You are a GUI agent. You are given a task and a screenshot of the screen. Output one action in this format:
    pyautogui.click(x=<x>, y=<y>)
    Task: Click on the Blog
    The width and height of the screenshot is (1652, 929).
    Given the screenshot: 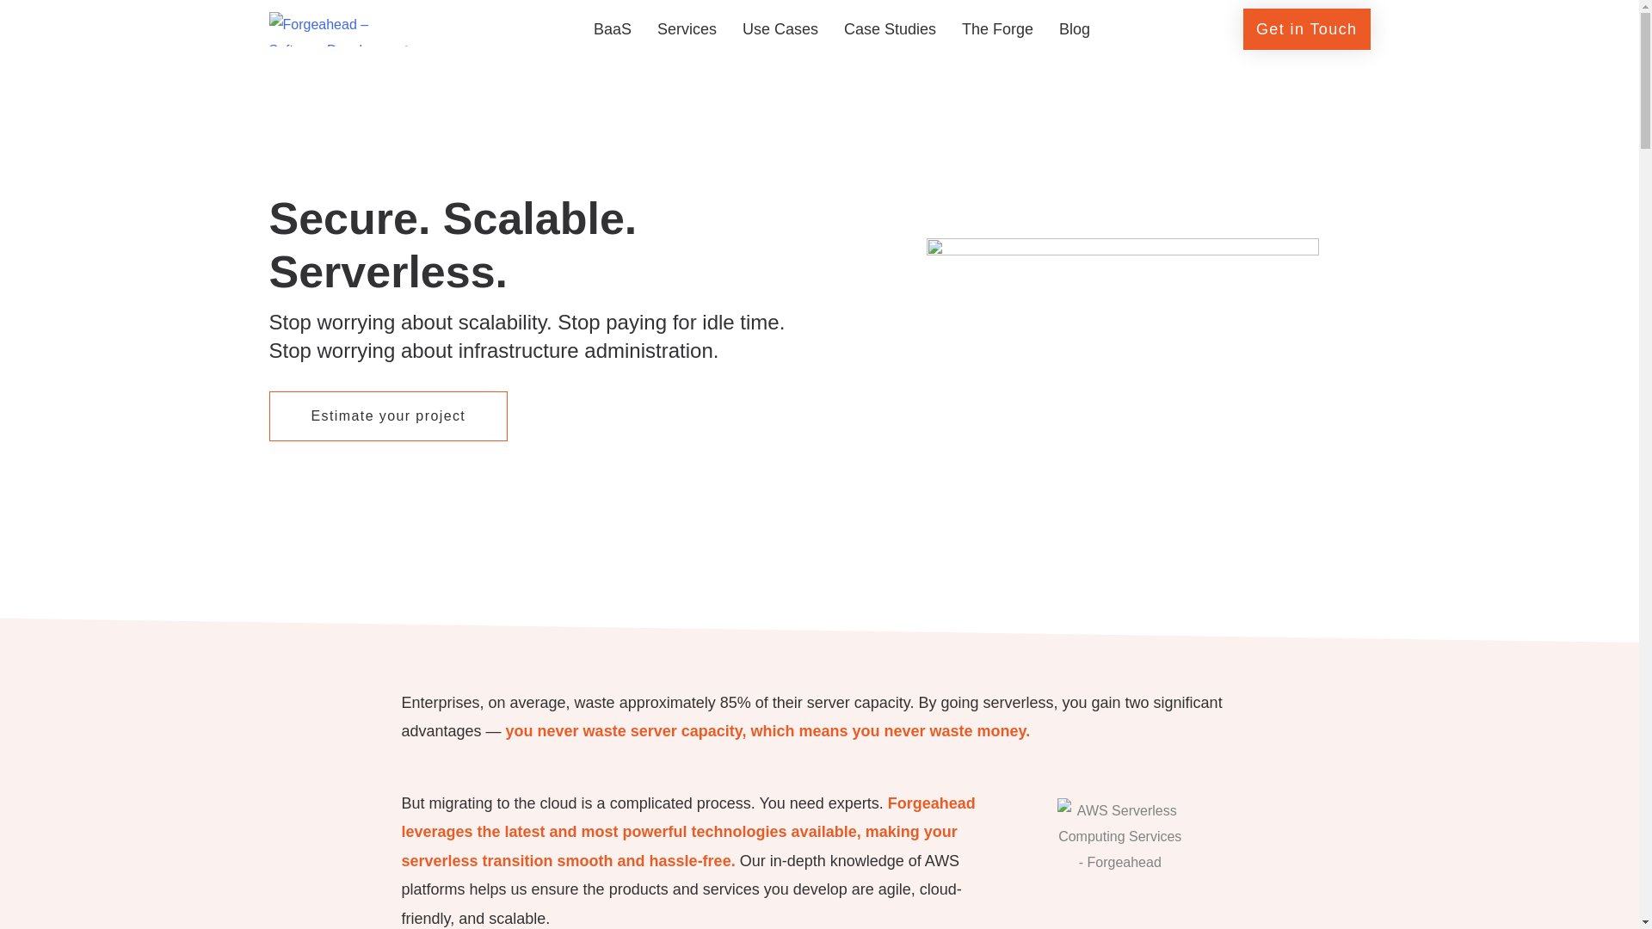 What is the action you would take?
    pyautogui.click(x=1074, y=29)
    